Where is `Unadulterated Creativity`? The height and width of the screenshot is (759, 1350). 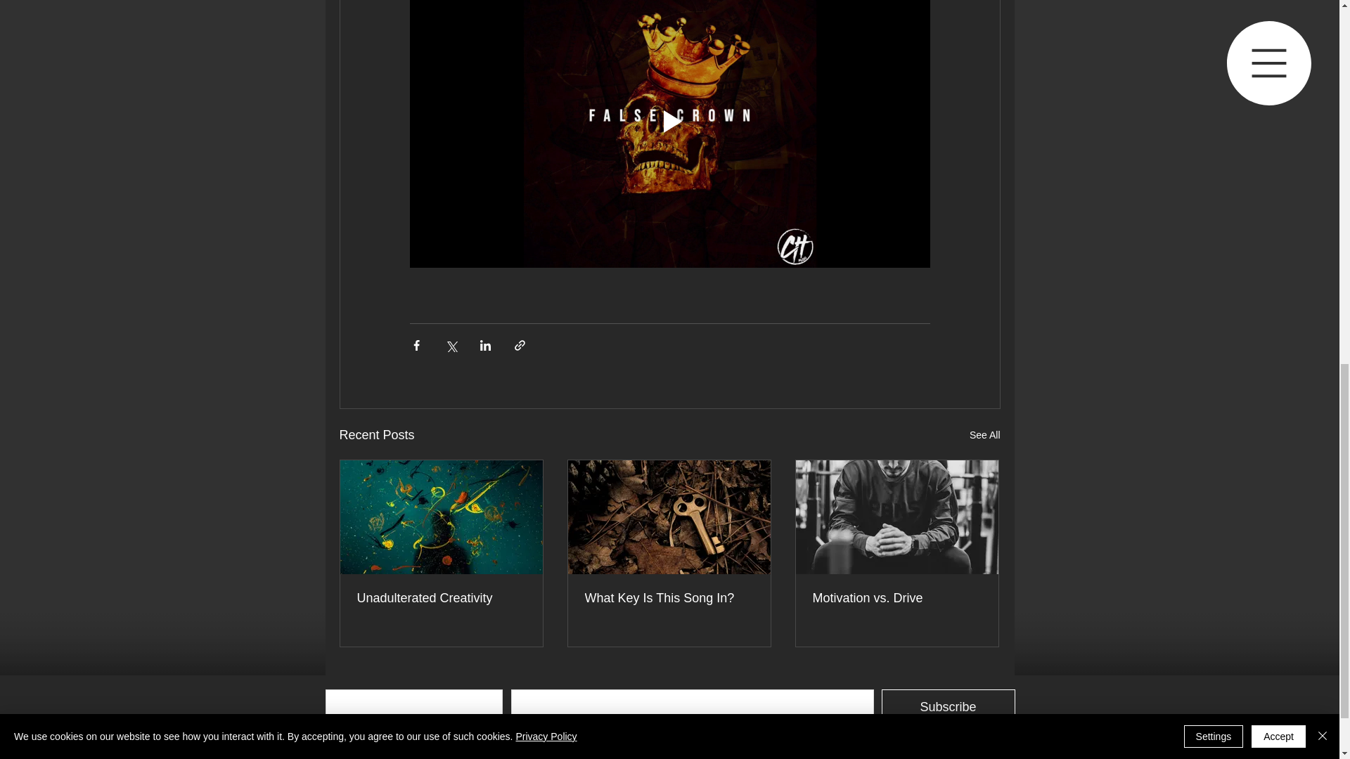 Unadulterated Creativity is located at coordinates (442, 598).